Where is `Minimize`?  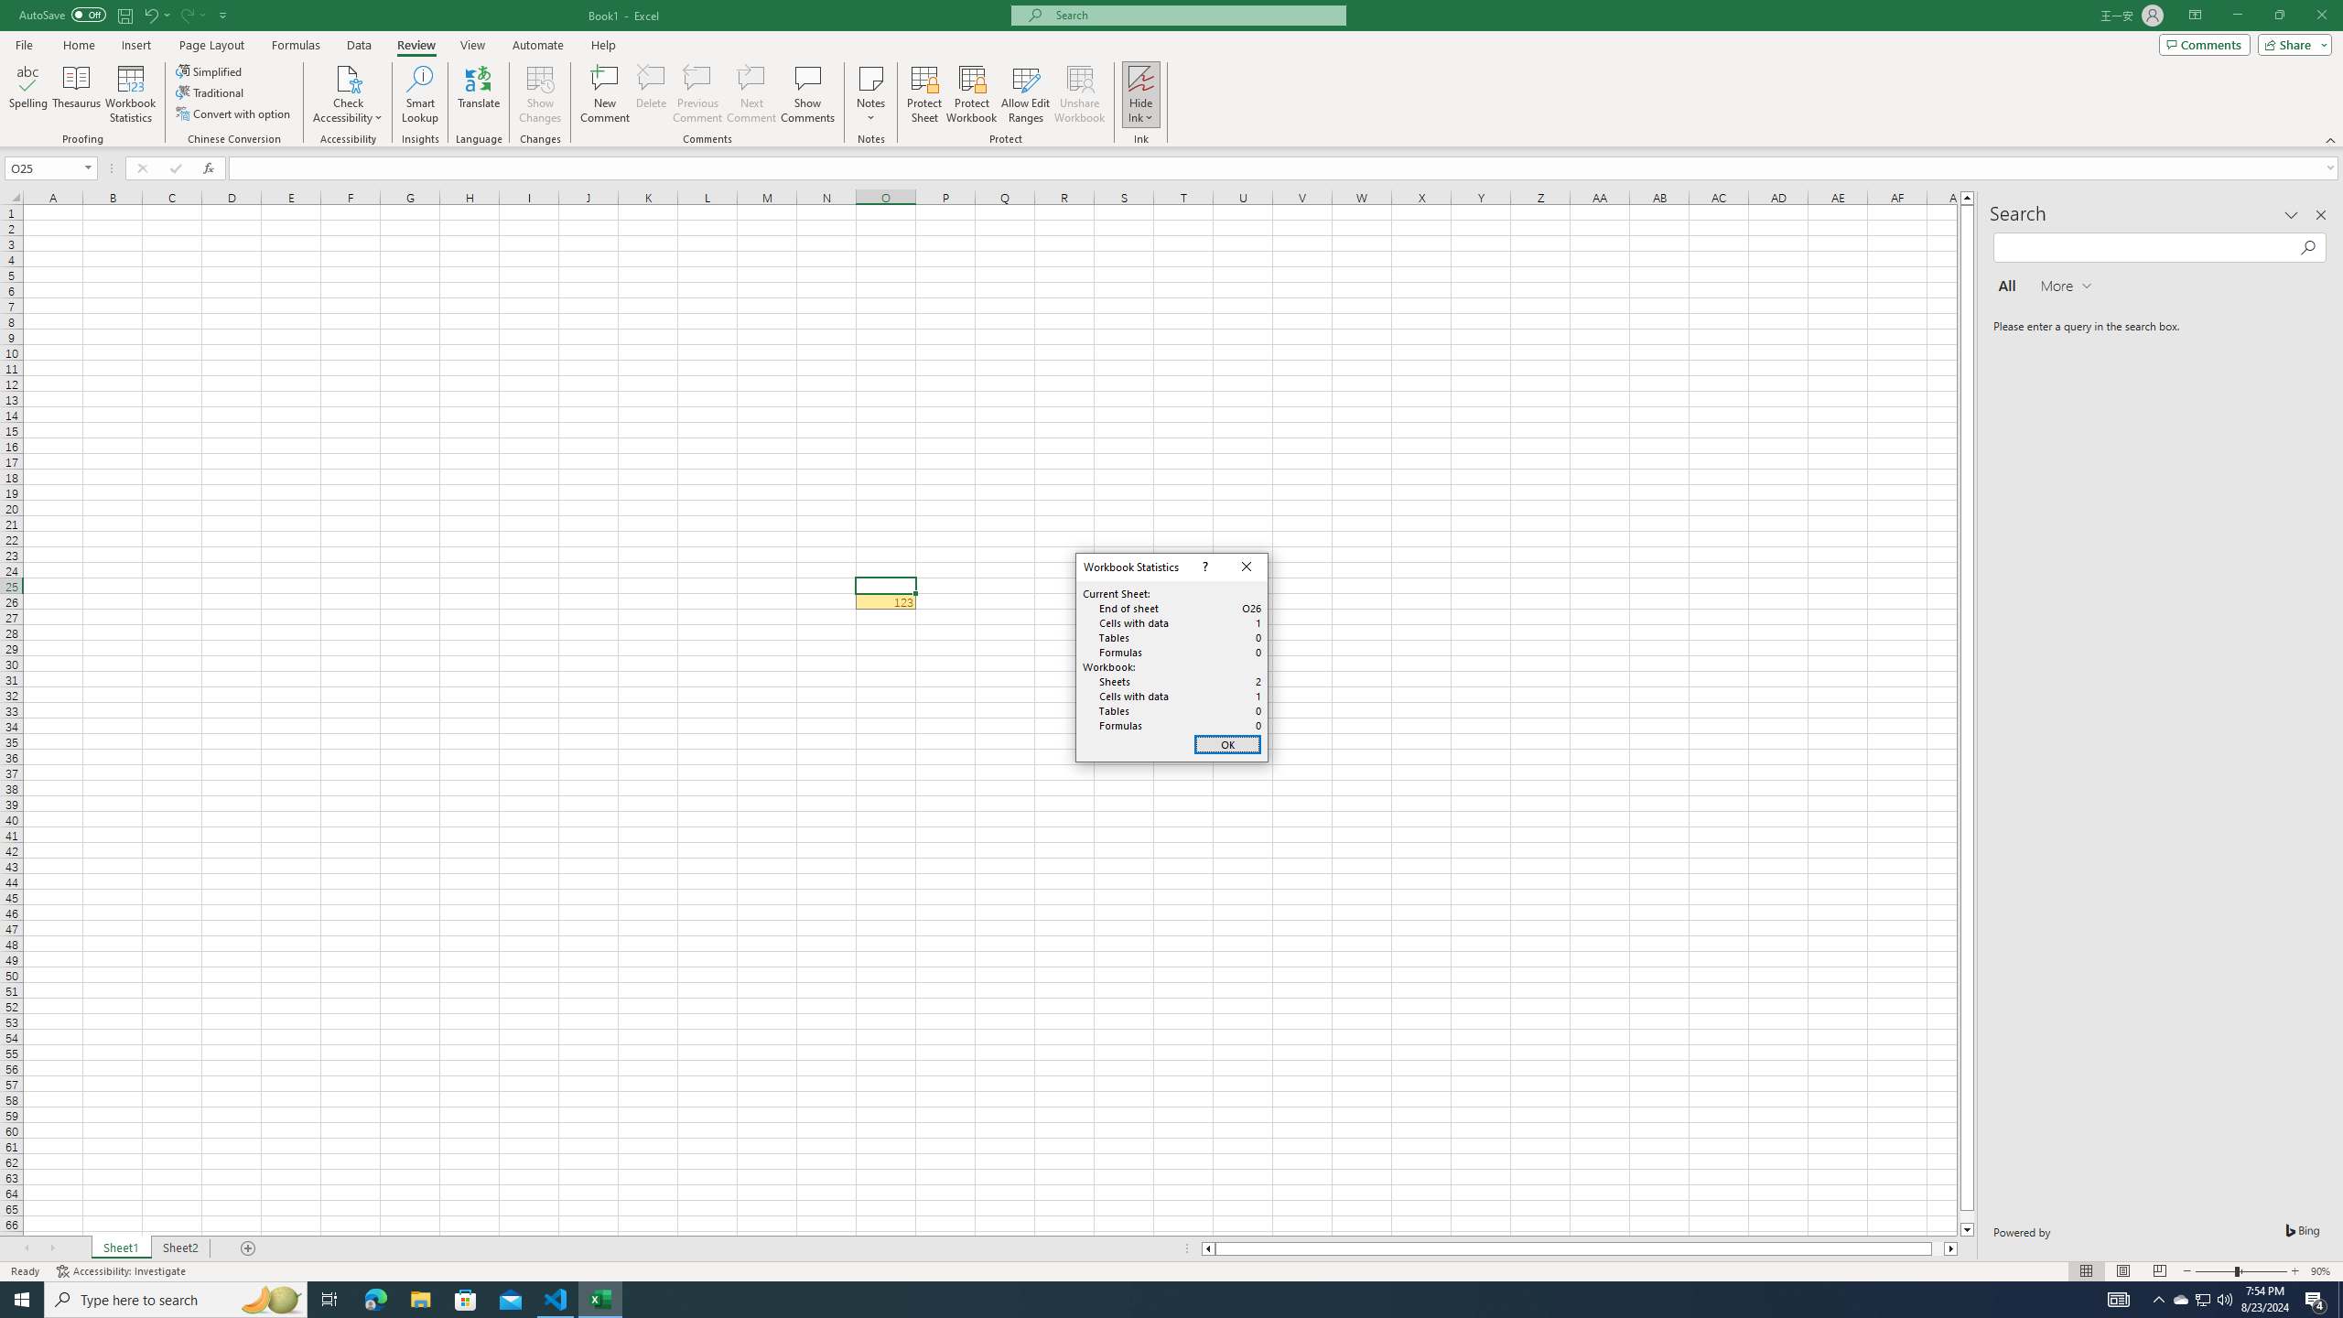 Minimize is located at coordinates (2237, 16).